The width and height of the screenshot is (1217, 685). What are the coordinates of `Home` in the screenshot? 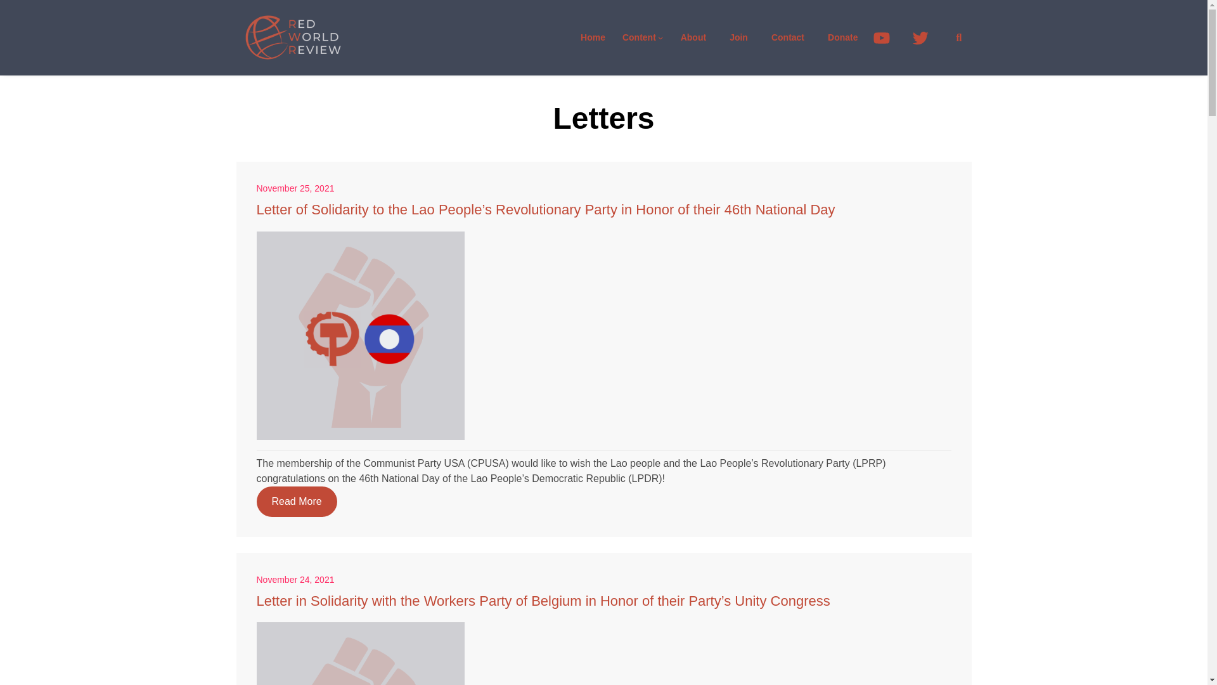 It's located at (593, 37).